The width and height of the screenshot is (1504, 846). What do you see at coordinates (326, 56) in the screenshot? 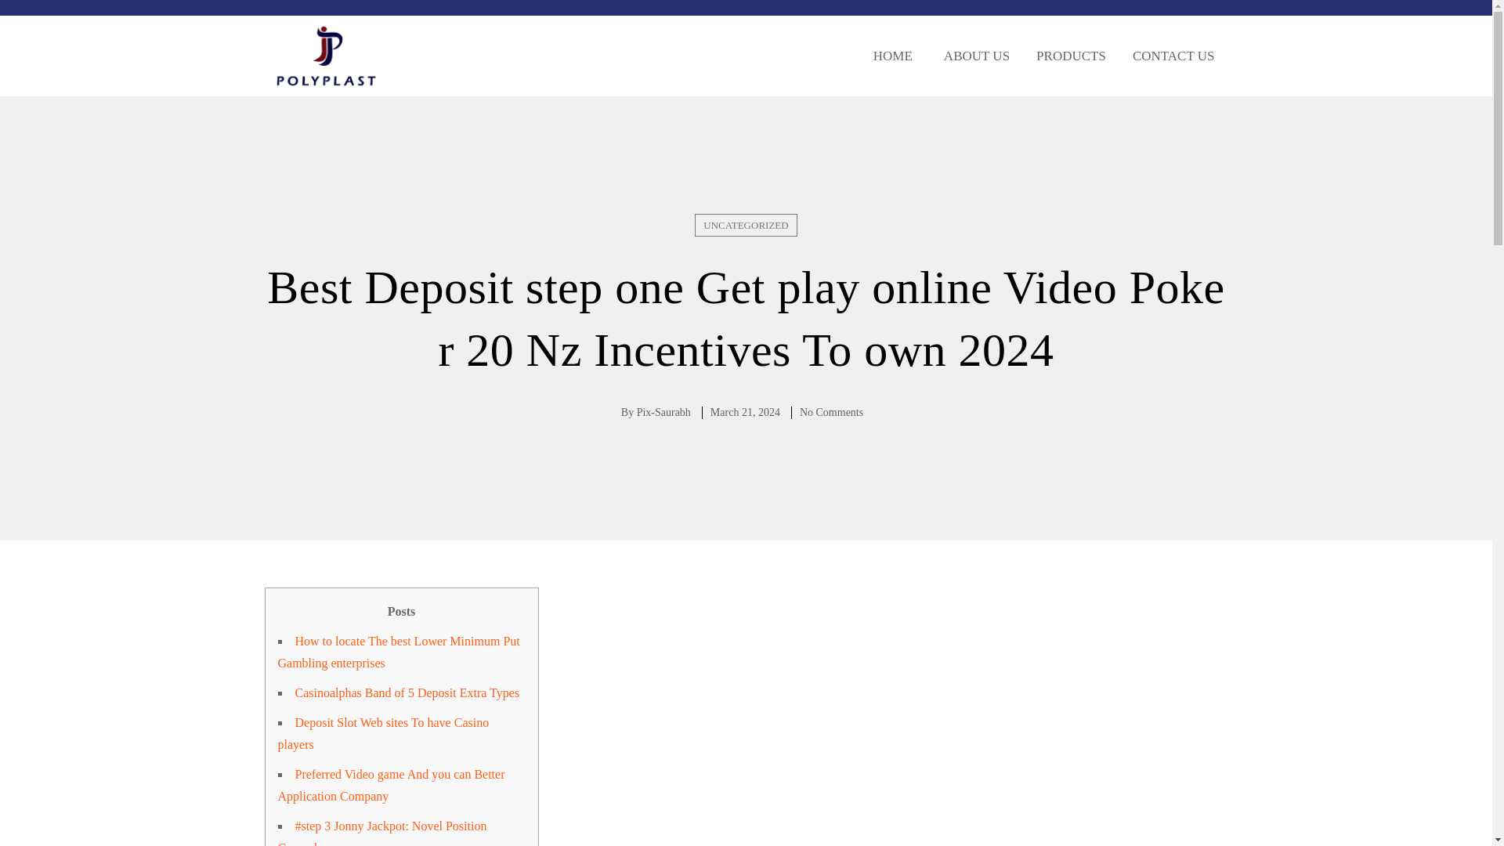
I see `JP Polyplast` at bounding box center [326, 56].